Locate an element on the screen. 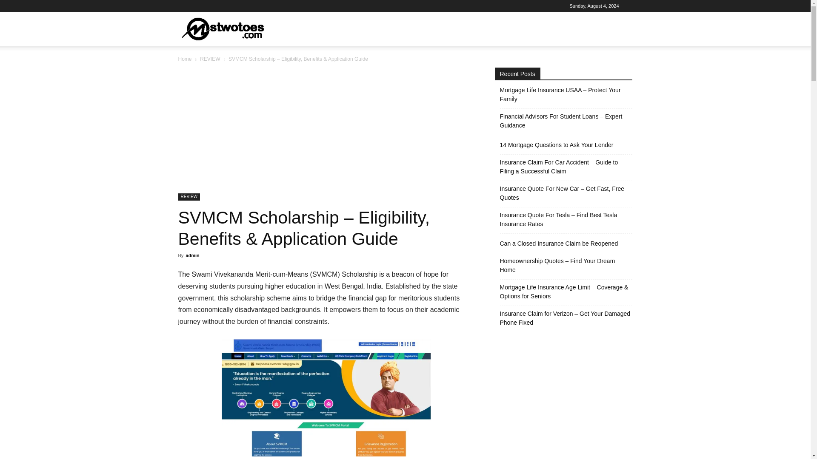  Search is located at coordinates (608, 70).